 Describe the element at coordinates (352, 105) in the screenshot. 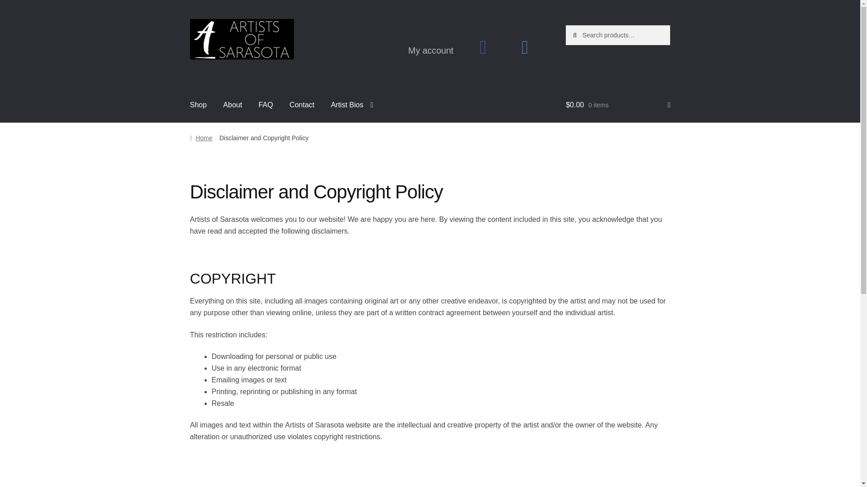

I see `Artist Bios` at that location.